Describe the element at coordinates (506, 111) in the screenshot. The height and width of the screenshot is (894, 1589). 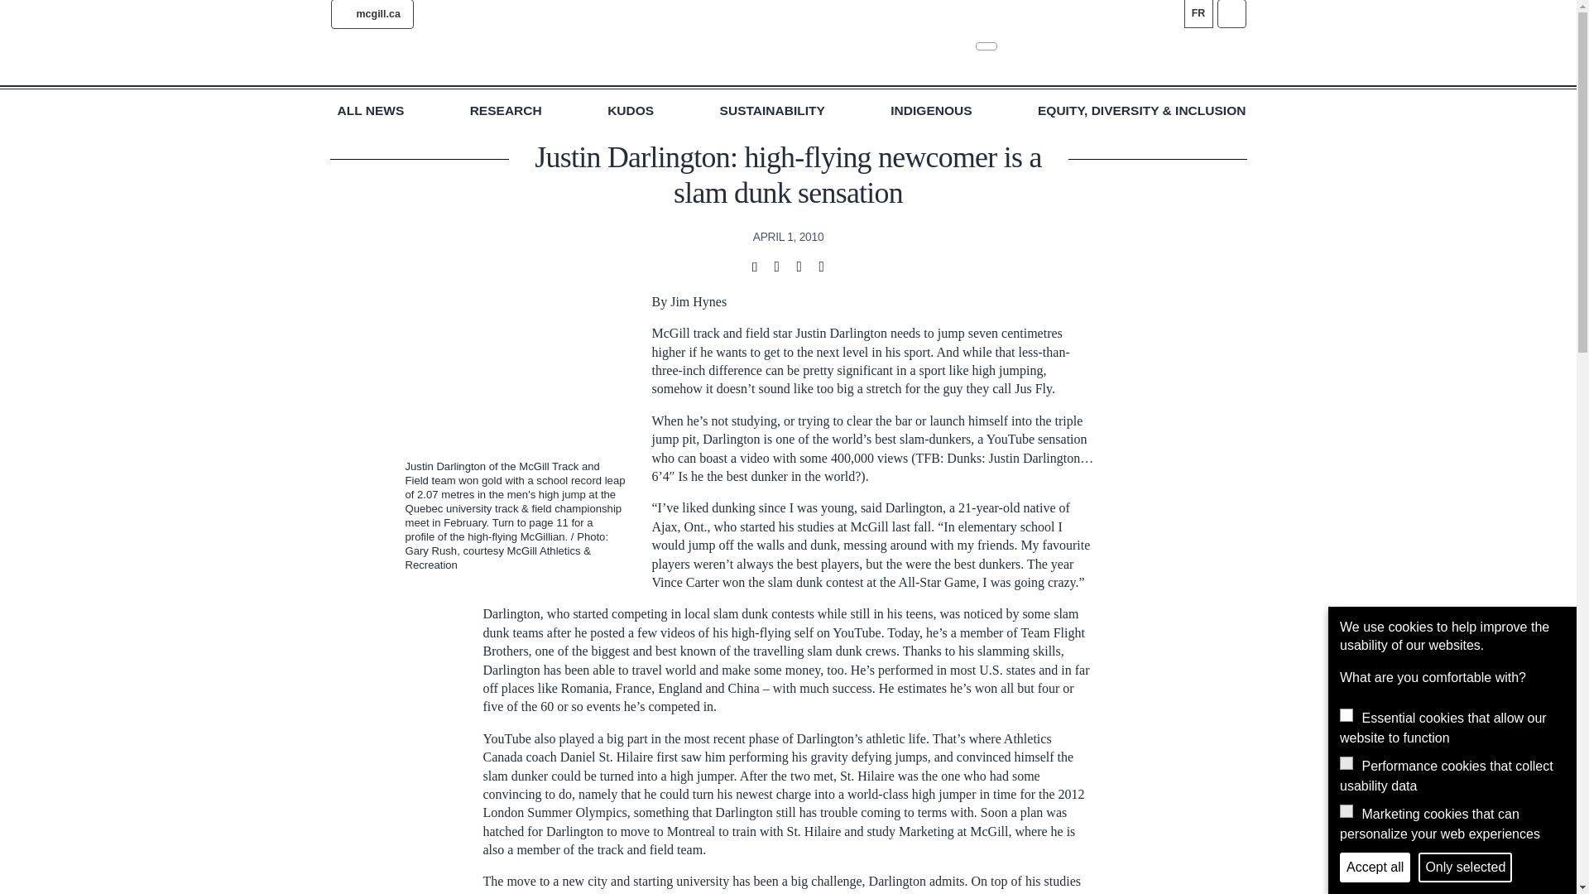
I see `RESEARCH` at that location.